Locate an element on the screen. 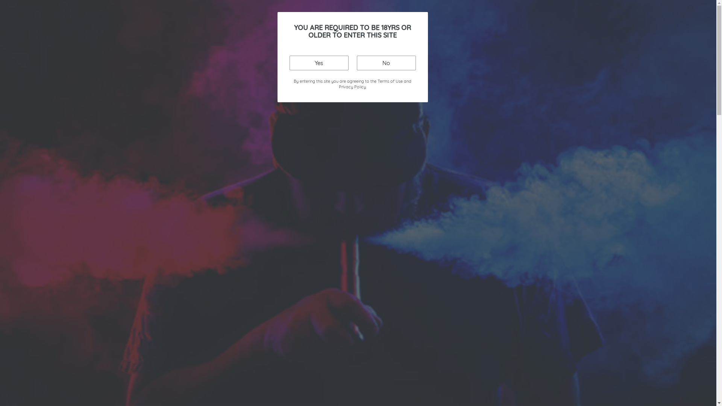  Yellow is located at coordinates (501, 279).